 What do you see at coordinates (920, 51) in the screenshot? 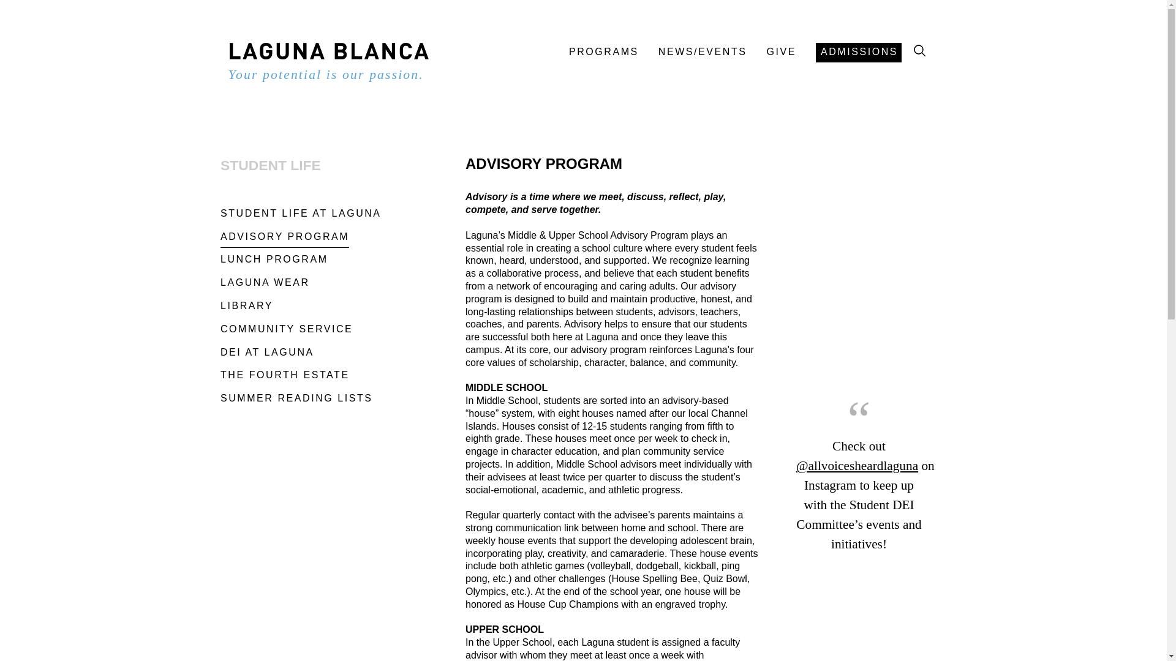
I see `Go` at bounding box center [920, 51].